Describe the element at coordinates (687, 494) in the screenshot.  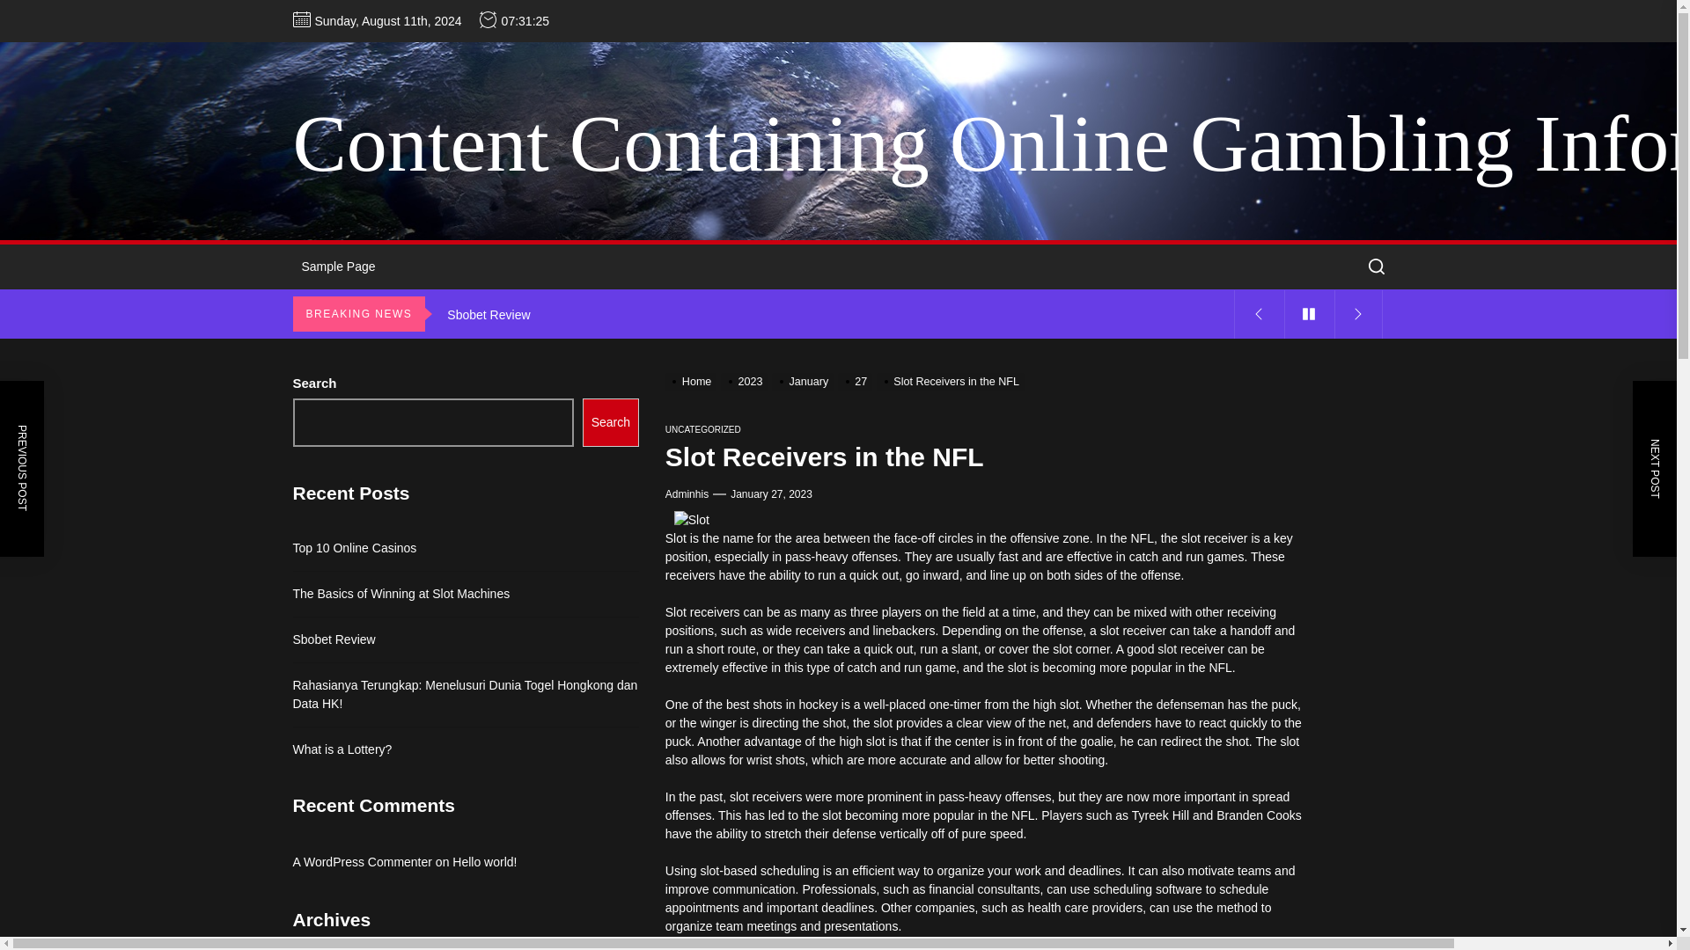
I see `Adminhis` at that location.